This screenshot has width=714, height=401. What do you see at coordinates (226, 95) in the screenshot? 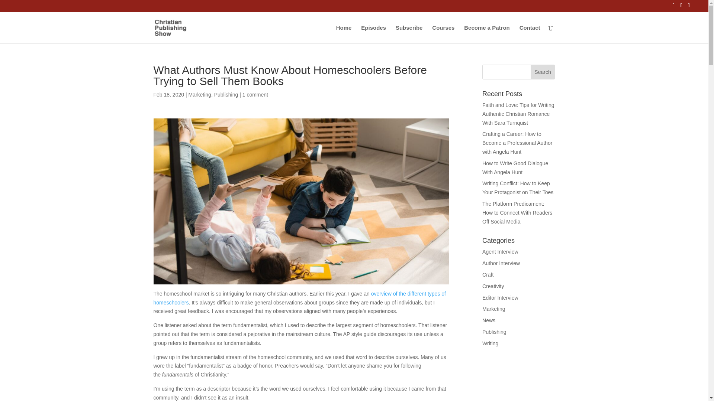
I see `Publishing` at bounding box center [226, 95].